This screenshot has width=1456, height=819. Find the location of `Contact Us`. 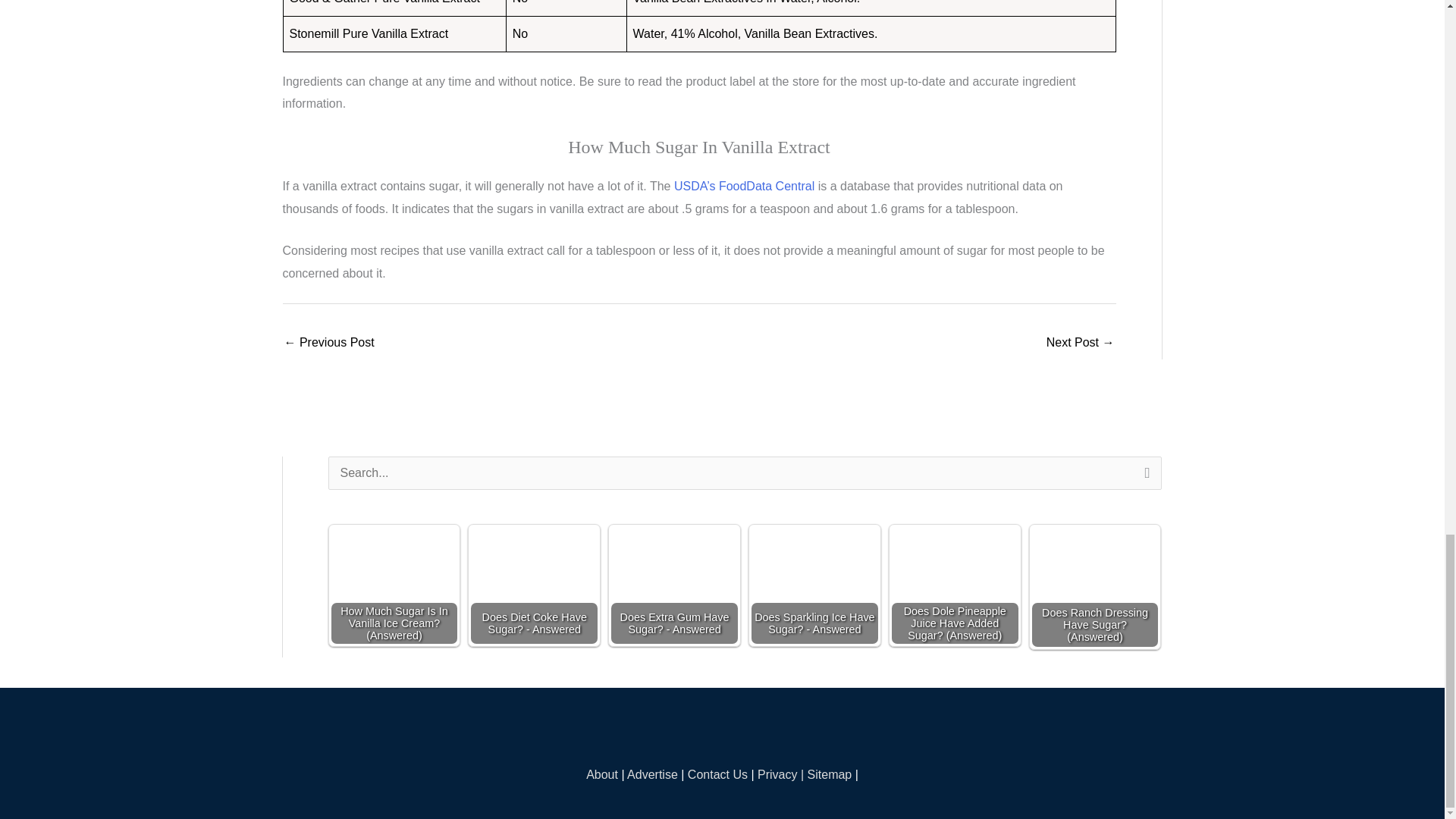

Contact Us is located at coordinates (717, 775).